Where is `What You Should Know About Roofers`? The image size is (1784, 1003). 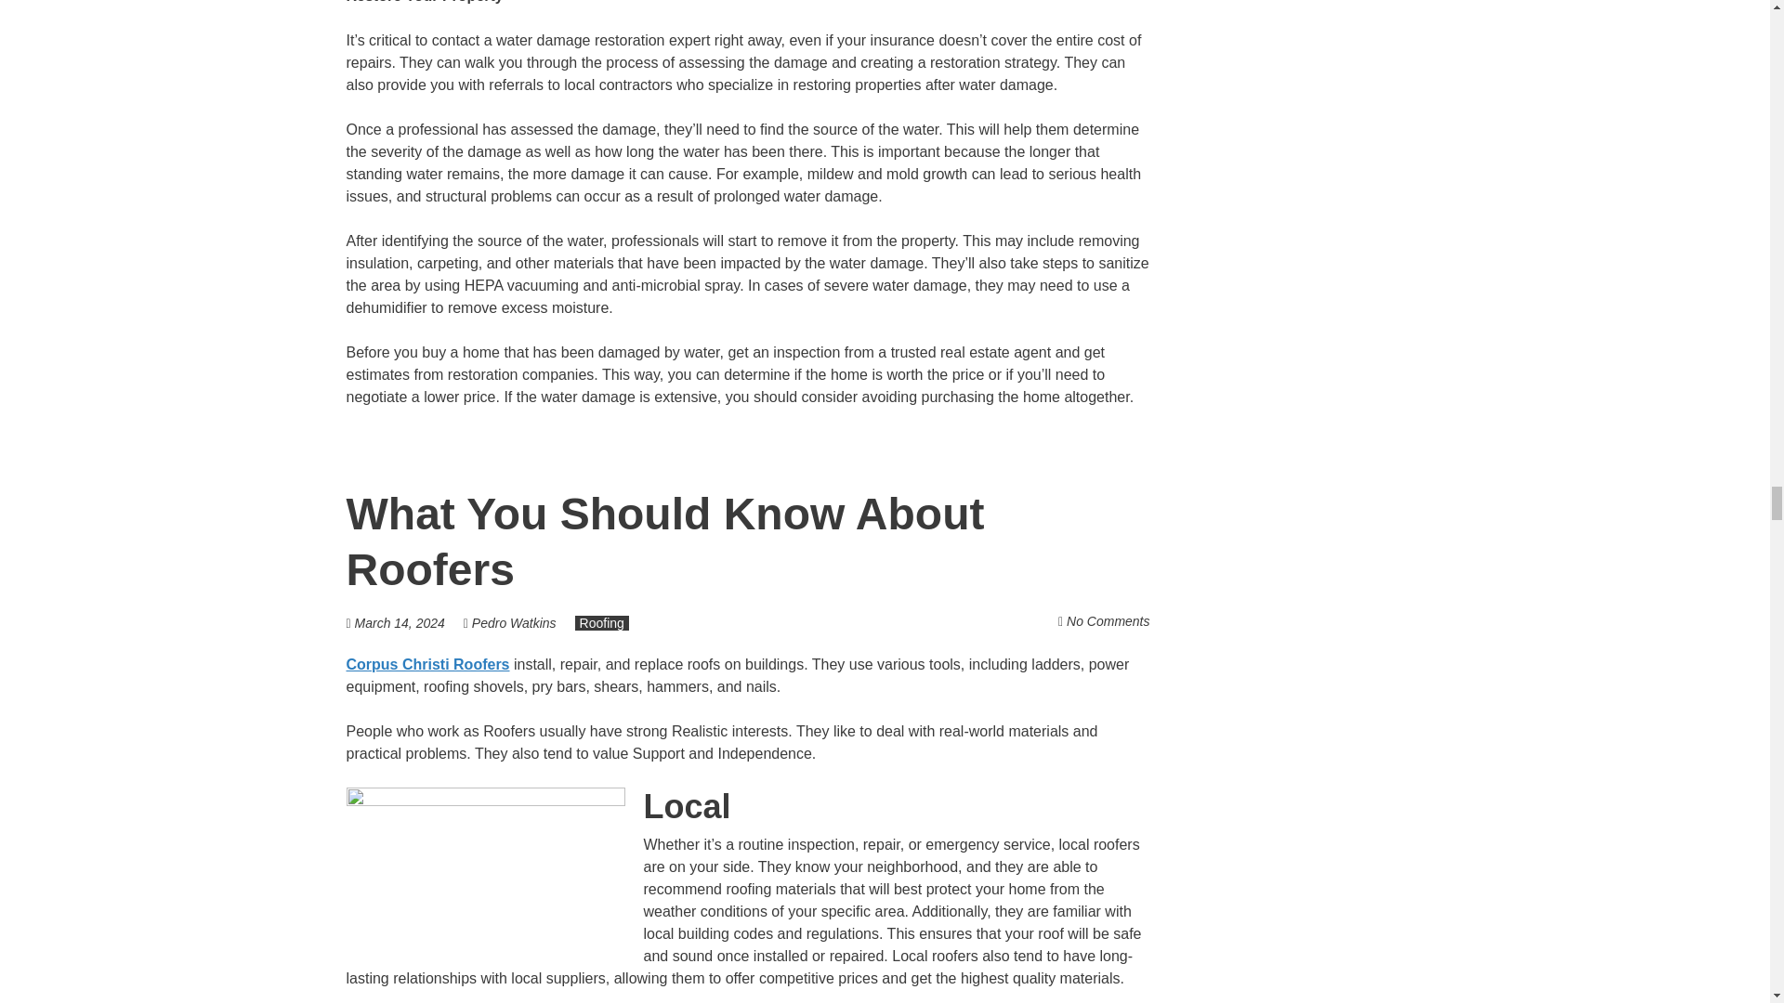 What You Should Know About Roofers is located at coordinates (665, 542).